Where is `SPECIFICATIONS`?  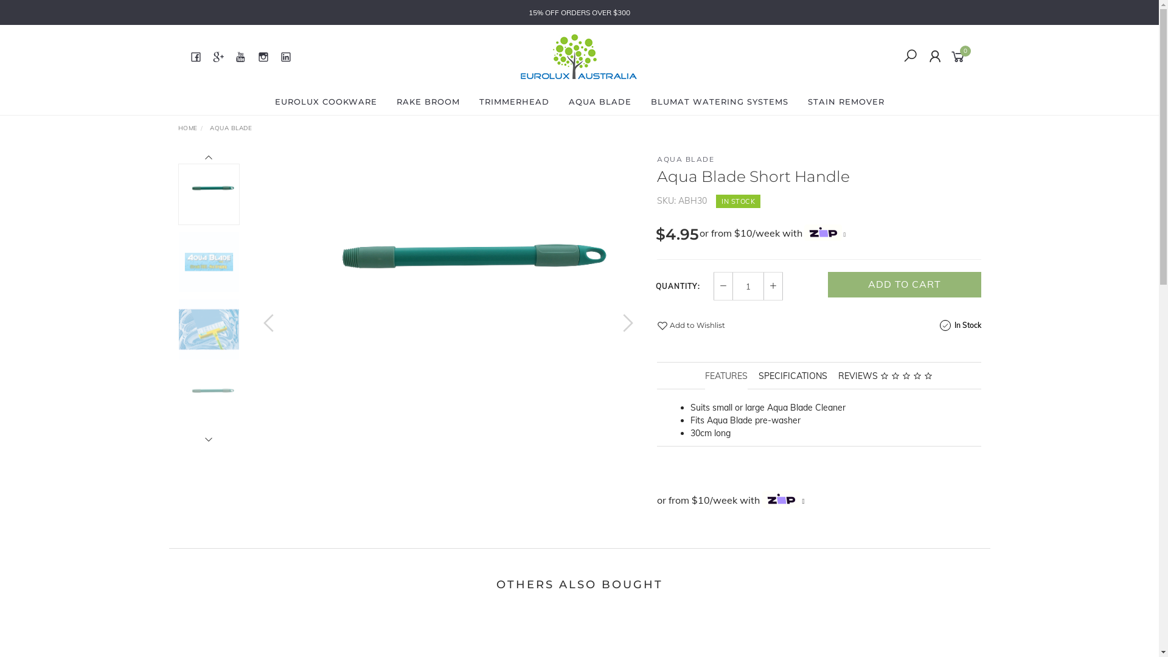 SPECIFICATIONS is located at coordinates (793, 376).